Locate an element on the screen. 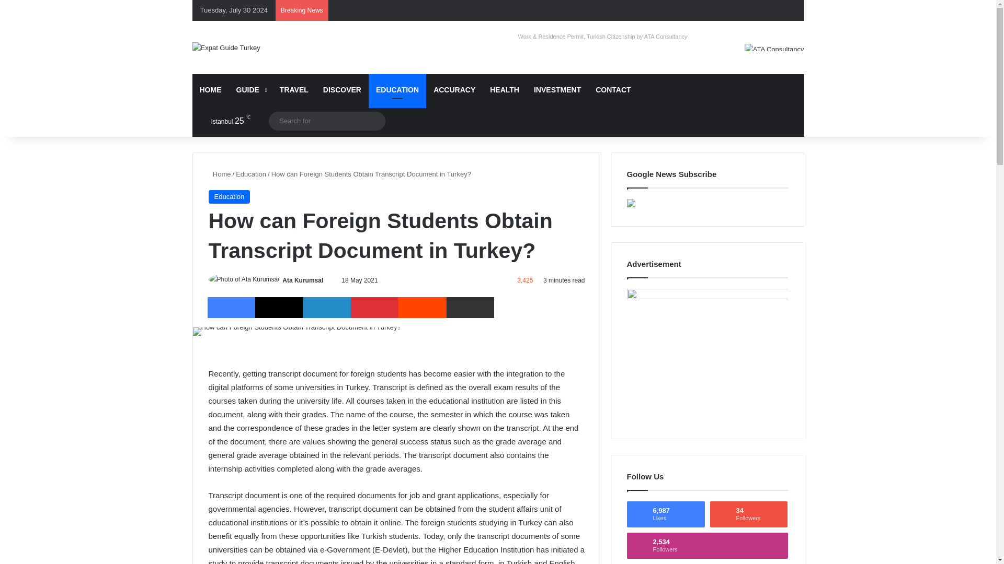 This screenshot has height=564, width=1004. Facebook is located at coordinates (231, 308).